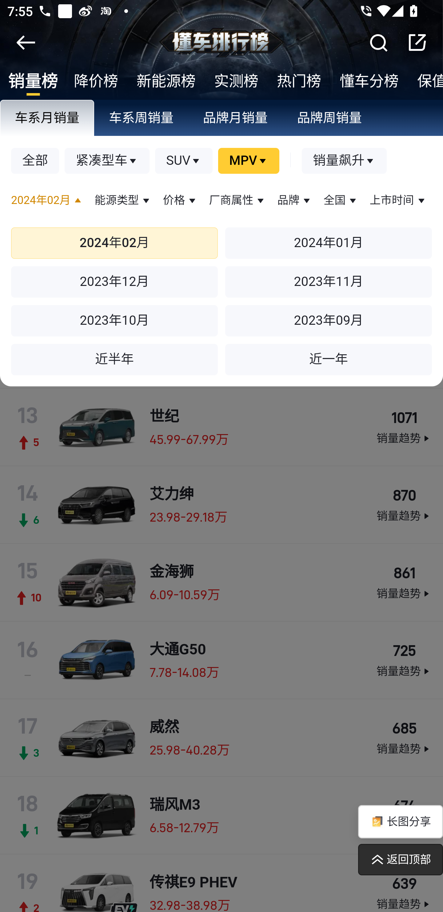 This screenshot has height=912, width=443. What do you see at coordinates (180, 201) in the screenshot?
I see `价格` at bounding box center [180, 201].